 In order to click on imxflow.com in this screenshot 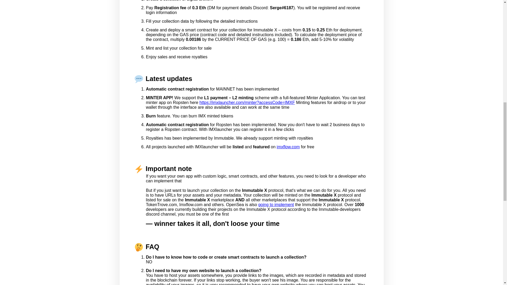, I will do `click(288, 147)`.